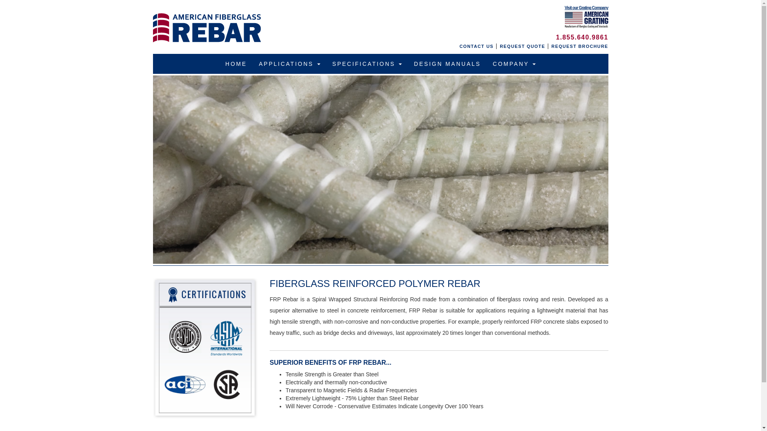 The height and width of the screenshot is (431, 767). I want to click on SPECIFICATIONS, so click(367, 64).